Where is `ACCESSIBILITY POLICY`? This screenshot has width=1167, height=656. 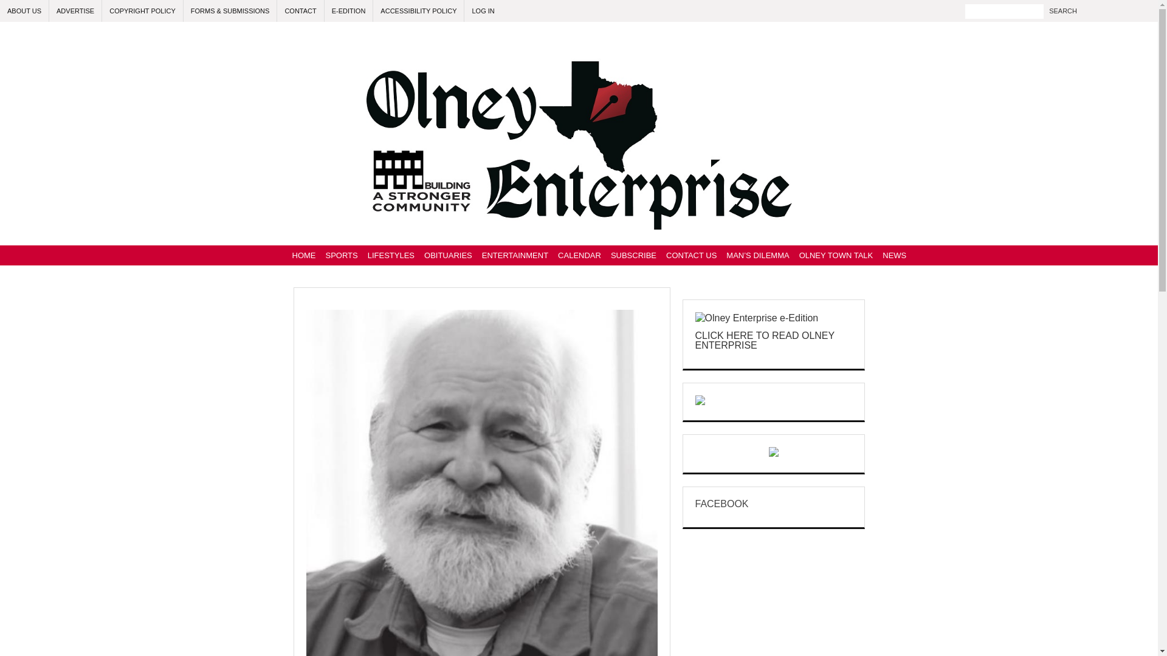
ACCESSIBILITY POLICY is located at coordinates (419, 11).